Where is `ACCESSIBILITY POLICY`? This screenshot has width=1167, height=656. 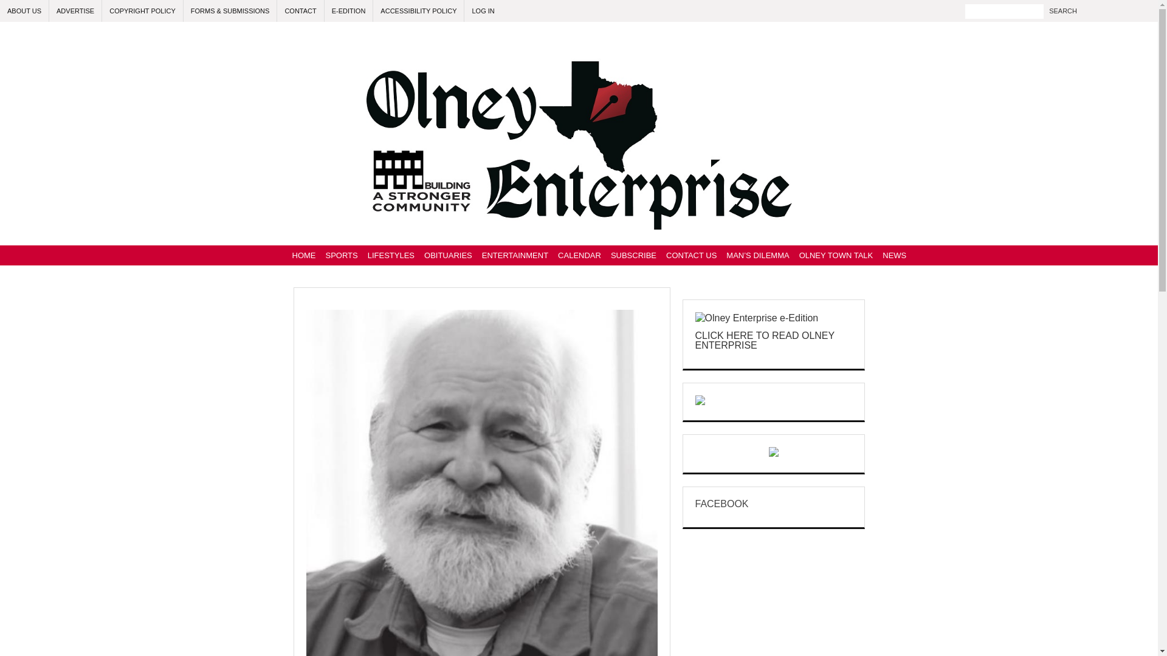
ACCESSIBILITY POLICY is located at coordinates (419, 11).